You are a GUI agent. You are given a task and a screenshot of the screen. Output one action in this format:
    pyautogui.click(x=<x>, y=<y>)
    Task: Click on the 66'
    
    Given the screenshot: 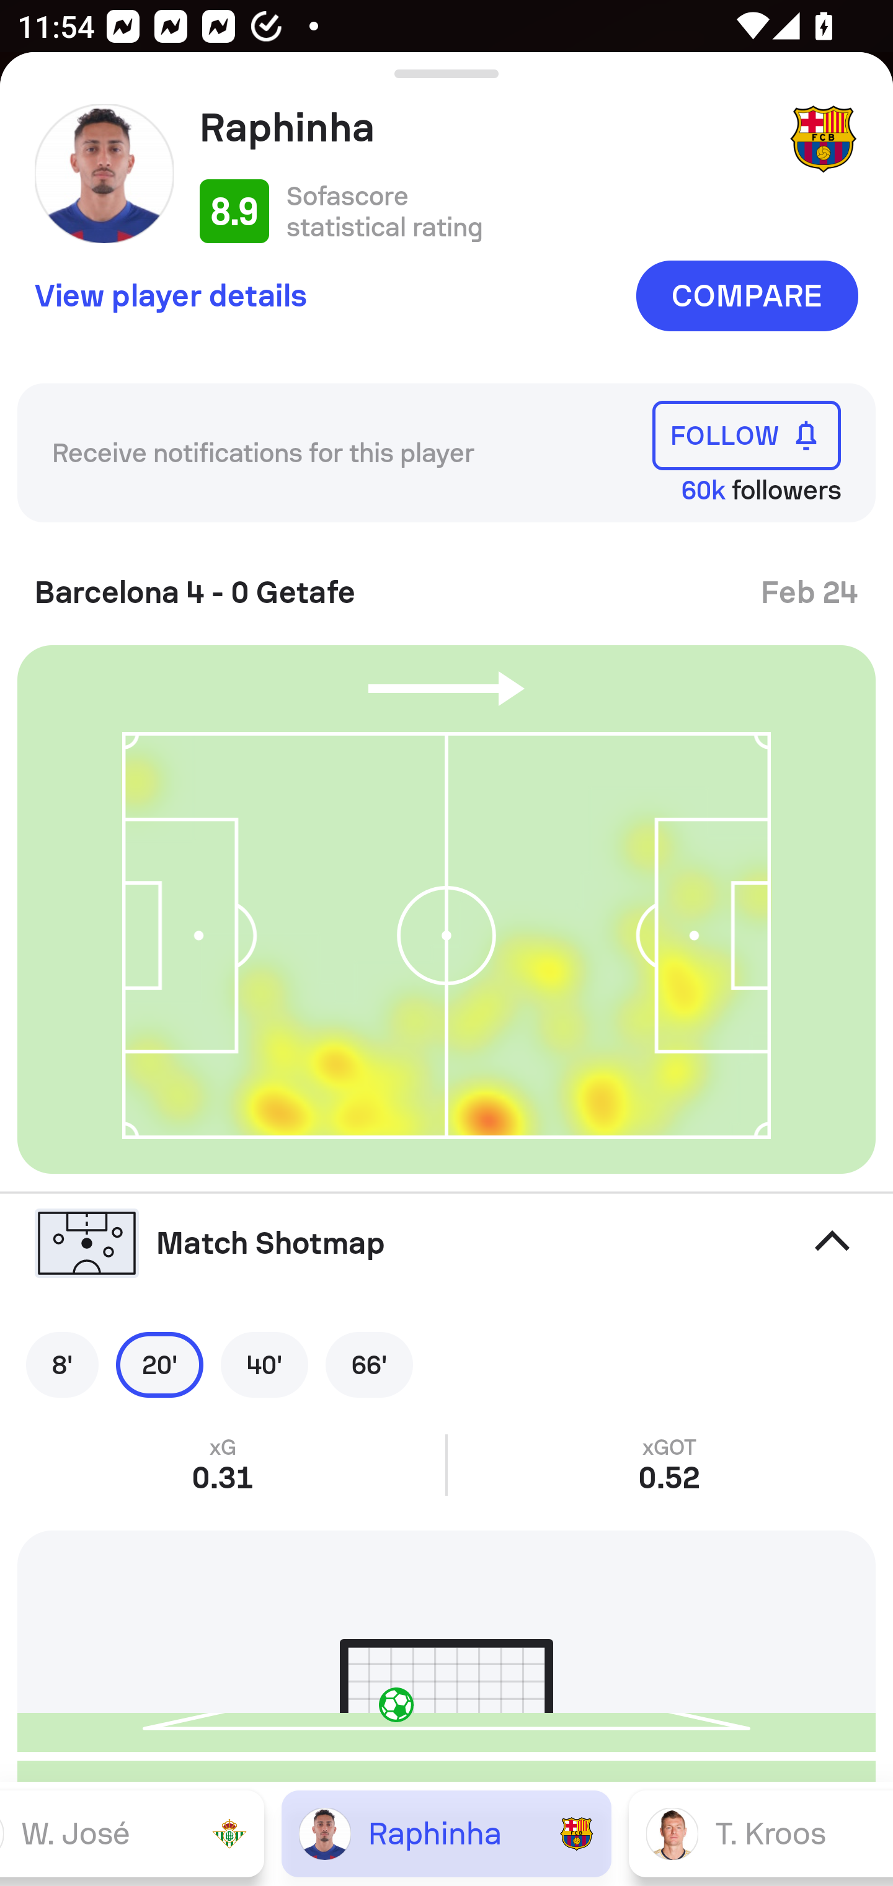 What is the action you would take?
    pyautogui.click(x=369, y=1364)
    